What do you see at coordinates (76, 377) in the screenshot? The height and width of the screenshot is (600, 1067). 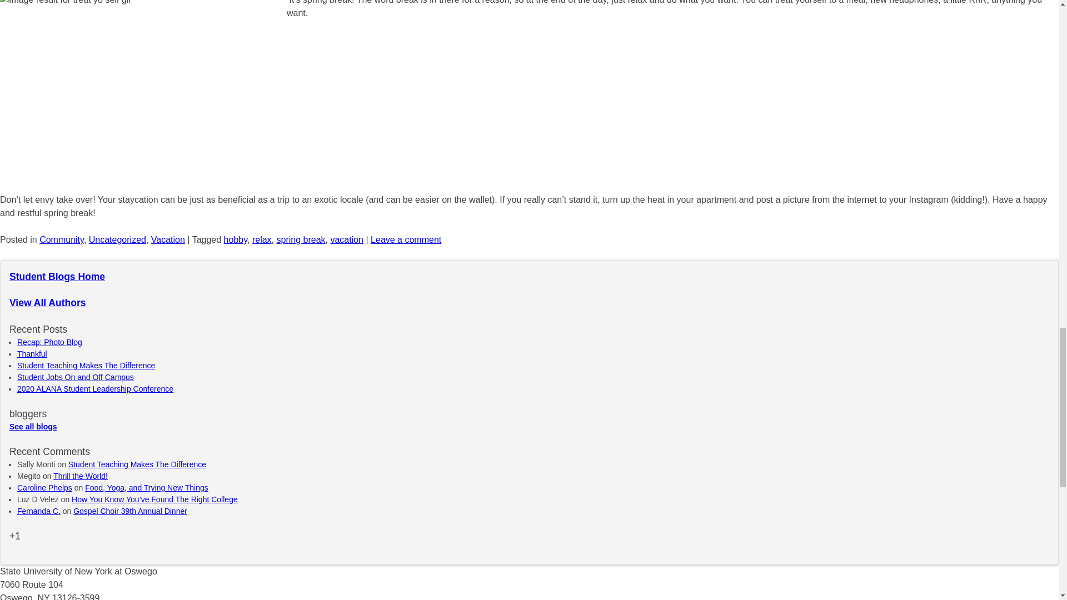 I see `Student Jobs On and Off Campus` at bounding box center [76, 377].